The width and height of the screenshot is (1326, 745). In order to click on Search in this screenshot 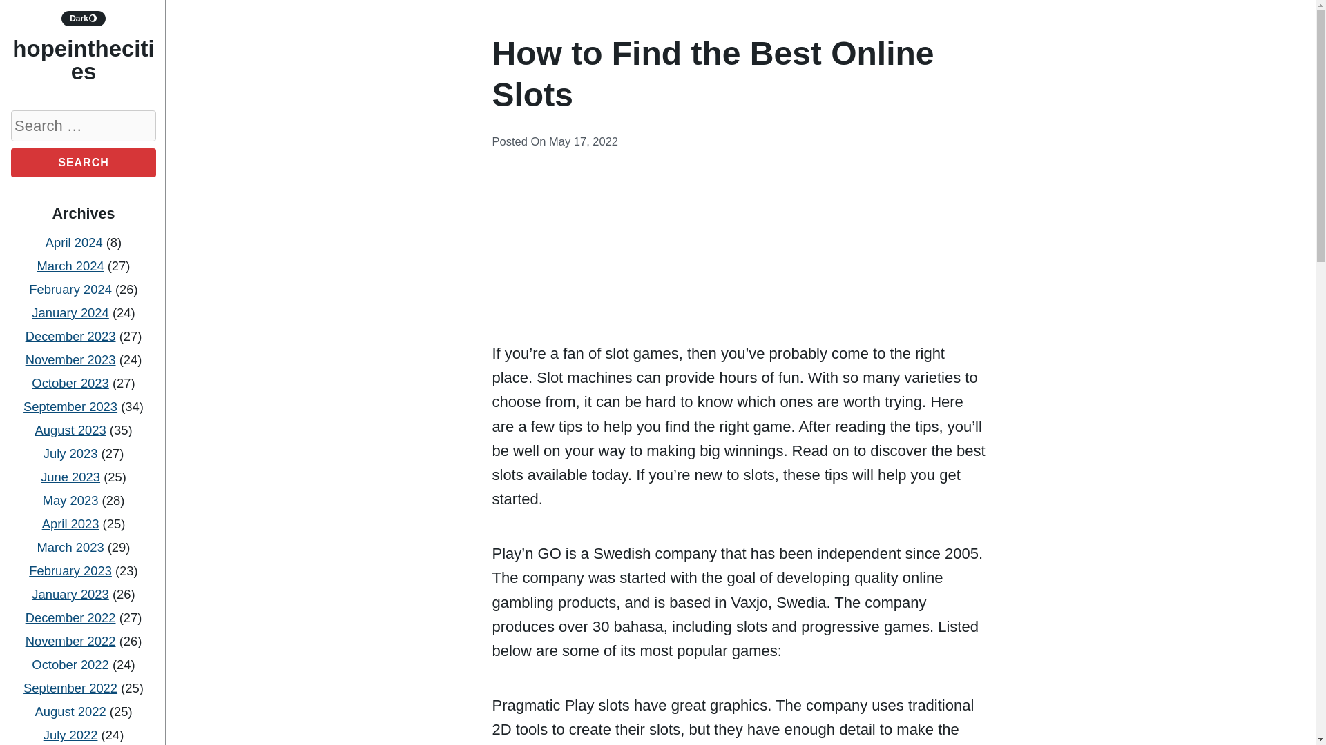, I will do `click(83, 163)`.